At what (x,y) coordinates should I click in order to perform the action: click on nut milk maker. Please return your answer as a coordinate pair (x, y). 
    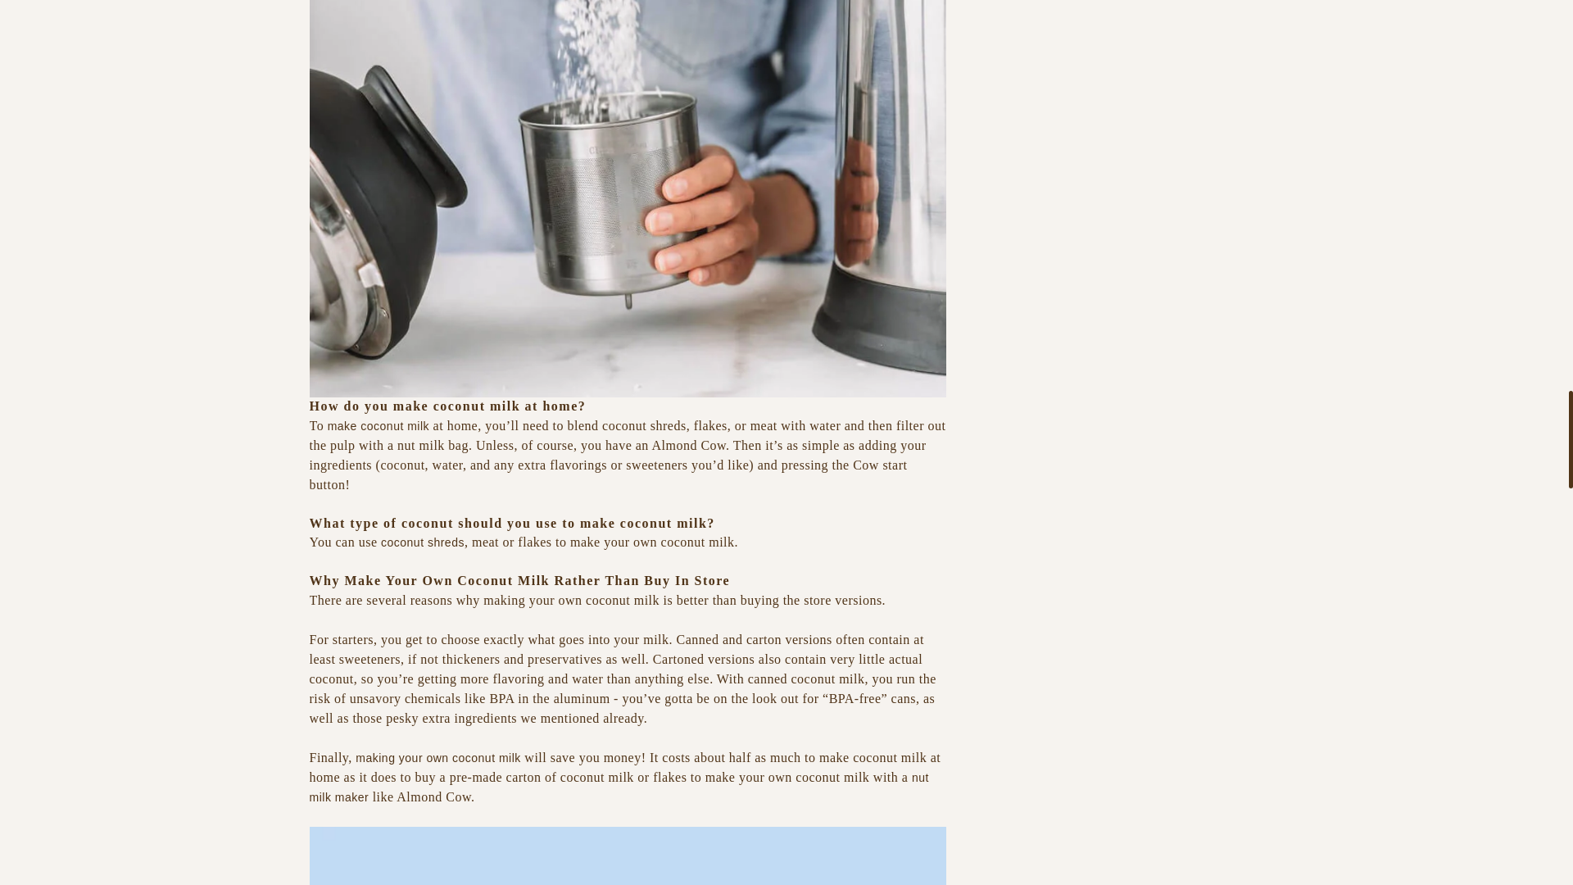
    Looking at the image, I should click on (619, 787).